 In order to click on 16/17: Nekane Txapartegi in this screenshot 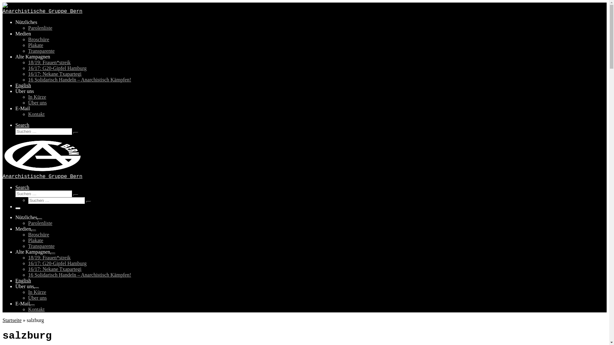, I will do `click(55, 269)`.